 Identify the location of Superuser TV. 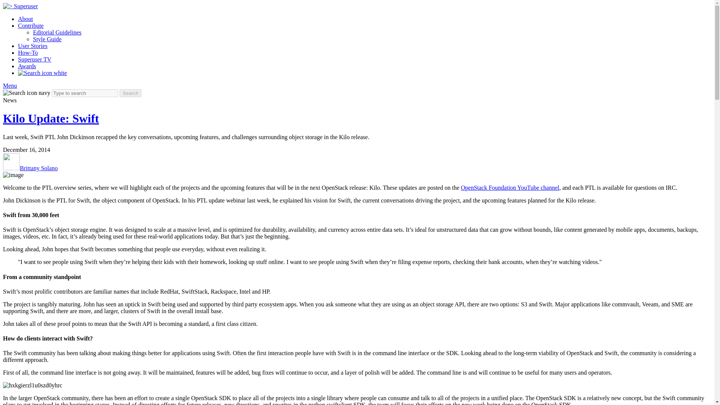
(34, 59).